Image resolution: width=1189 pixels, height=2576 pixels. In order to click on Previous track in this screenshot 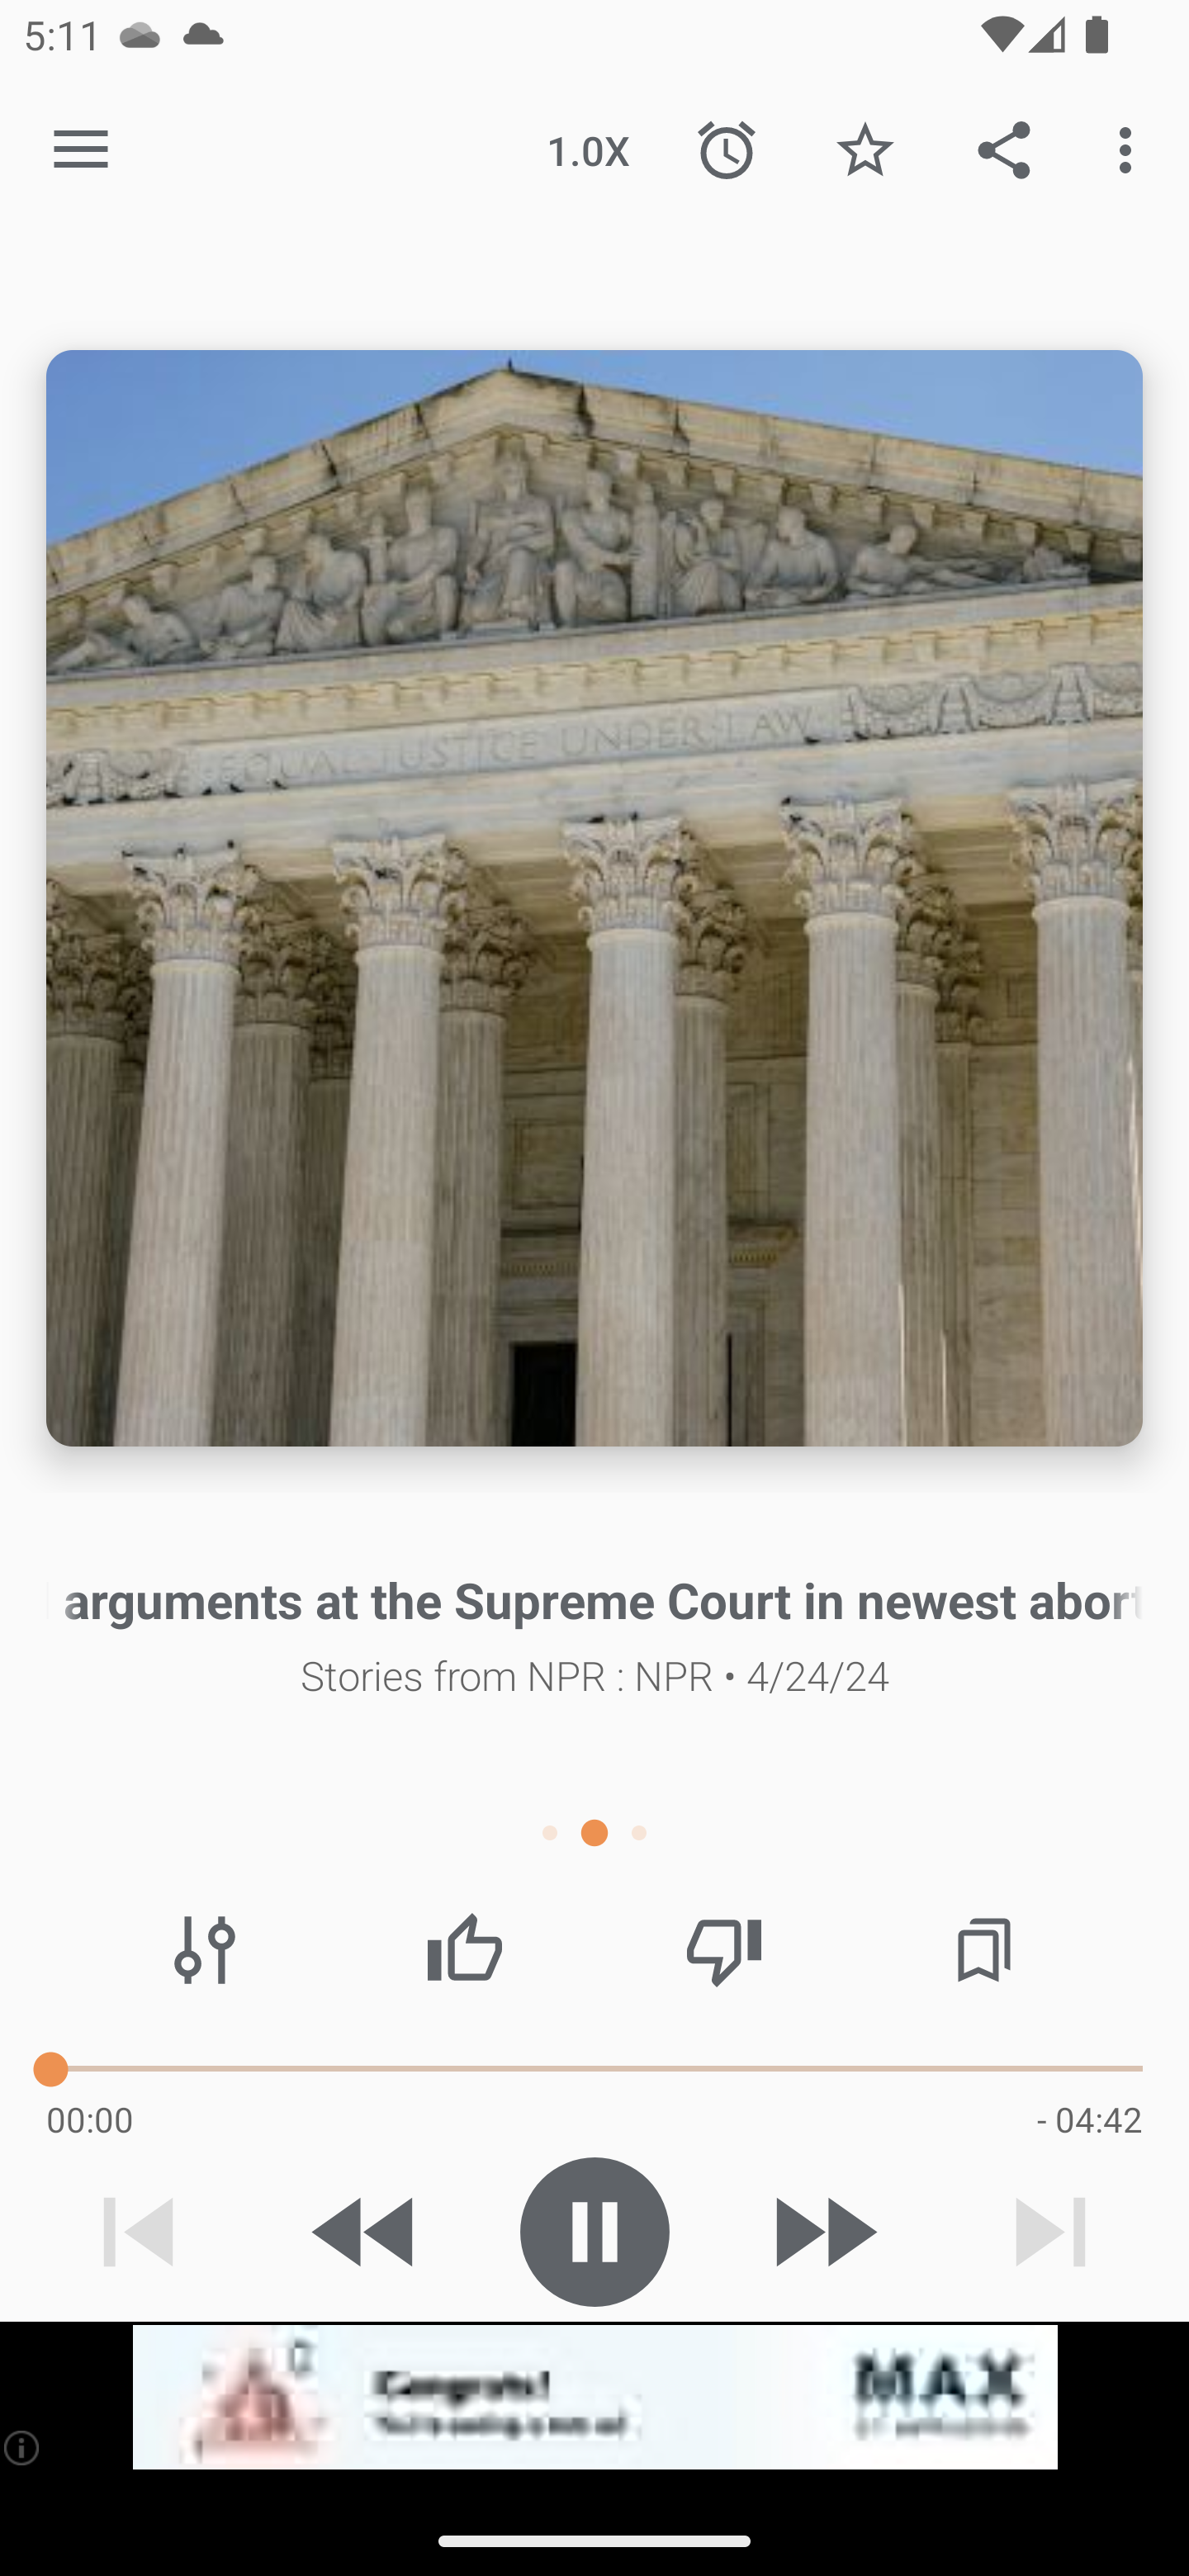, I will do `click(139, 2232)`.